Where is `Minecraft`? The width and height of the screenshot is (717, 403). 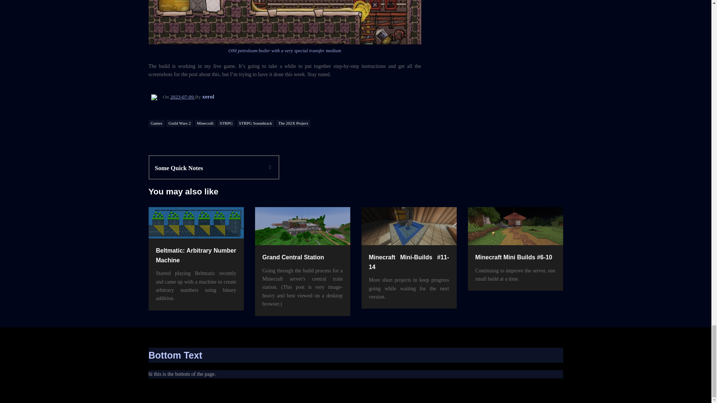 Minecraft is located at coordinates (183, 96).